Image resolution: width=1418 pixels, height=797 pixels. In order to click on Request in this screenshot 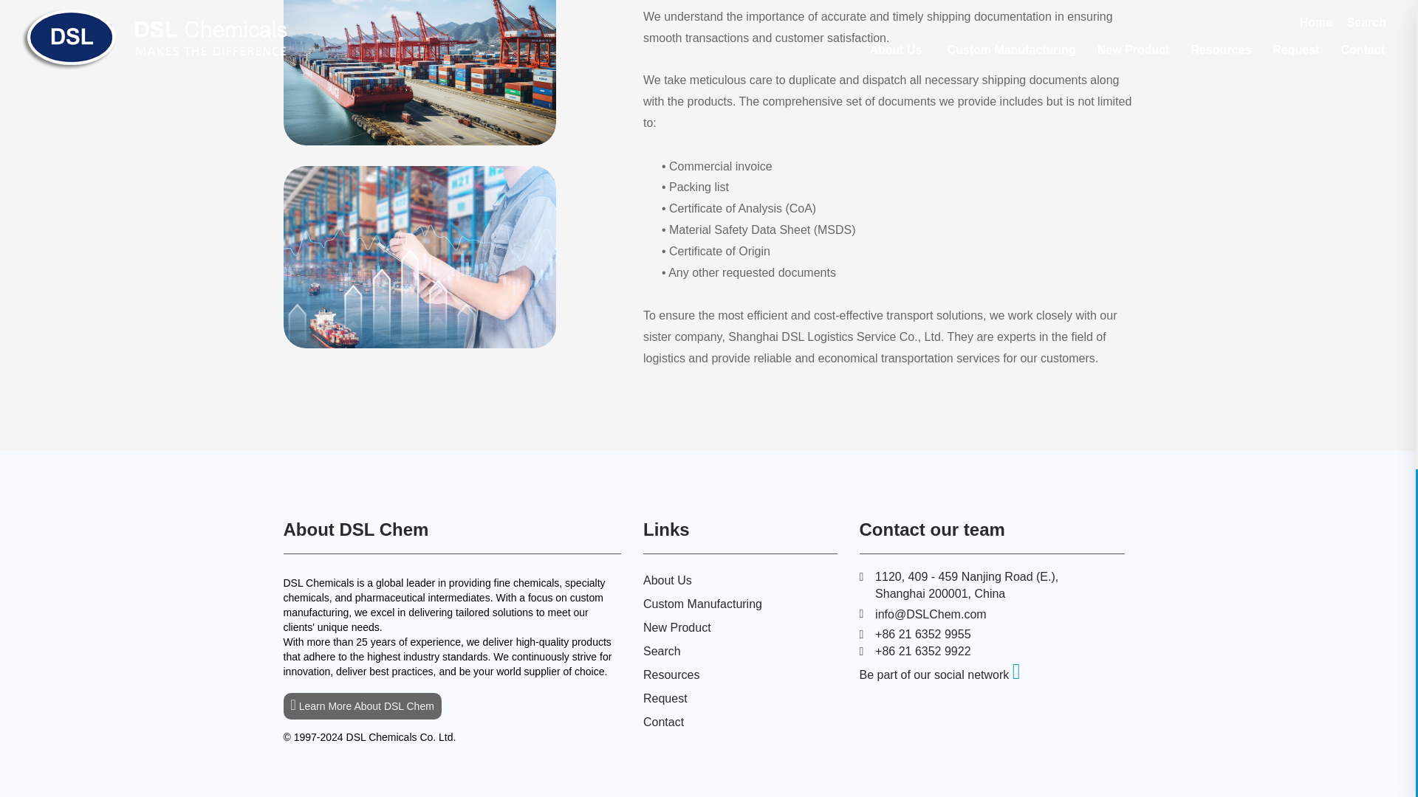, I will do `click(665, 698)`.